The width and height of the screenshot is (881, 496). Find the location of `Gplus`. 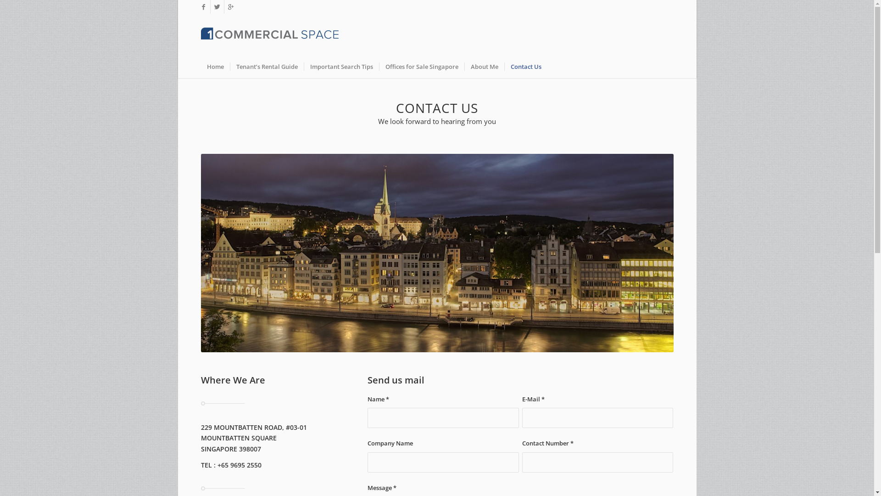

Gplus is located at coordinates (231, 7).